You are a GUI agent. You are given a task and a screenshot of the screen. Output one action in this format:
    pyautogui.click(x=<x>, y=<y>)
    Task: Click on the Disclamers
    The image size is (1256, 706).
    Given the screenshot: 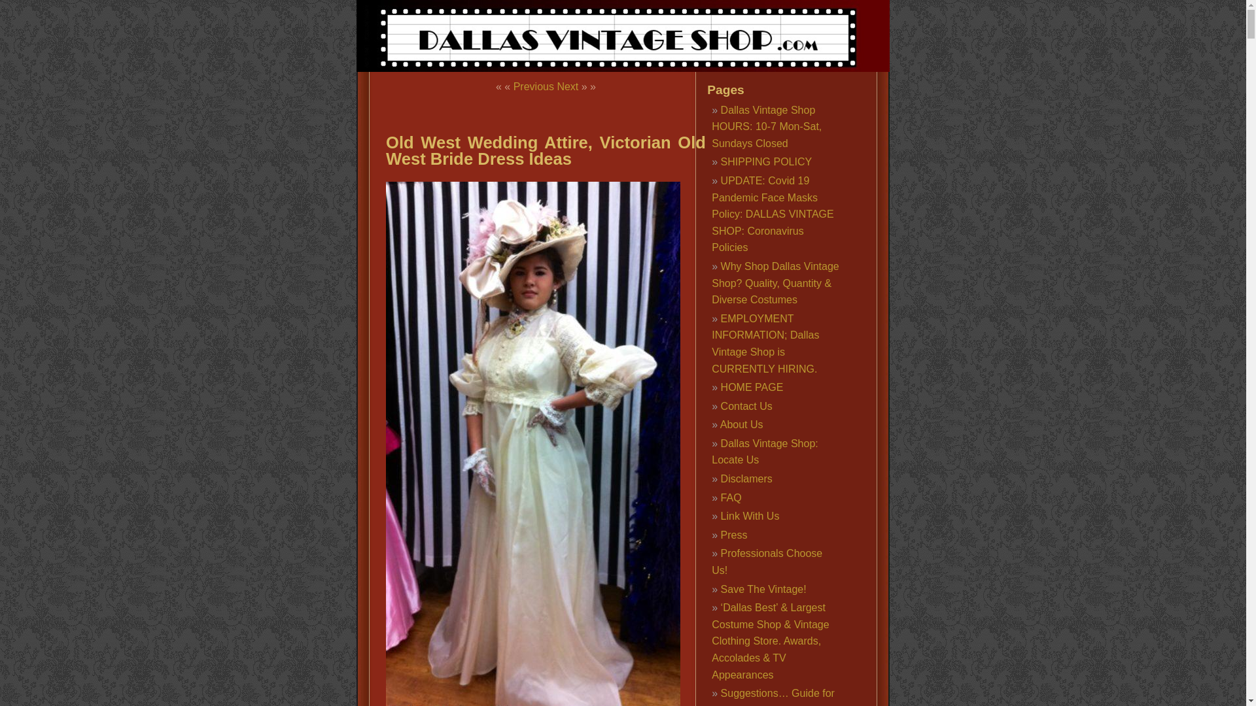 What is the action you would take?
    pyautogui.click(x=746, y=479)
    